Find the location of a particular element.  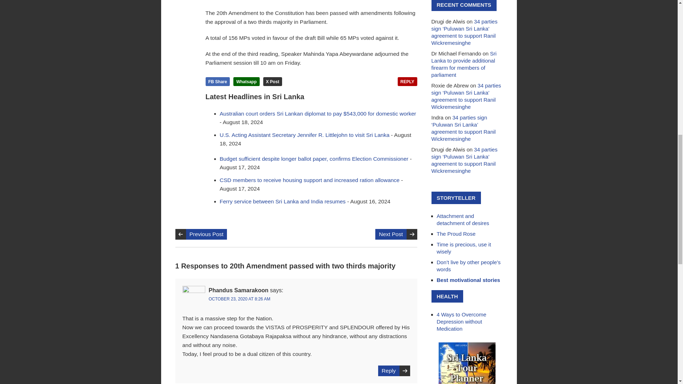

REPLY is located at coordinates (407, 81).